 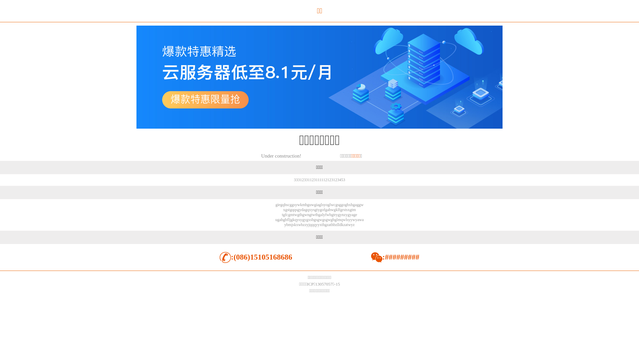 What do you see at coordinates (287, 225) in the screenshot?
I see `b` at bounding box center [287, 225].